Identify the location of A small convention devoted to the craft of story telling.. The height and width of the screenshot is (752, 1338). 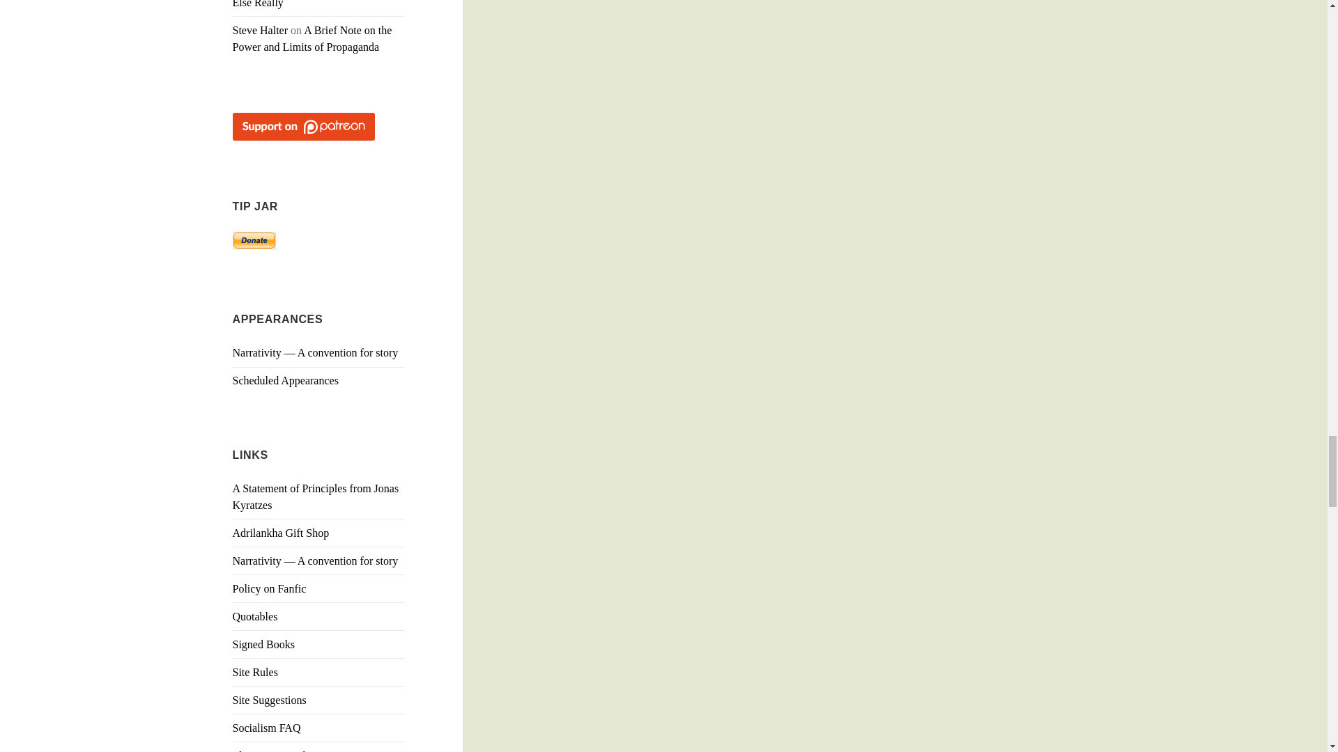
(316, 561).